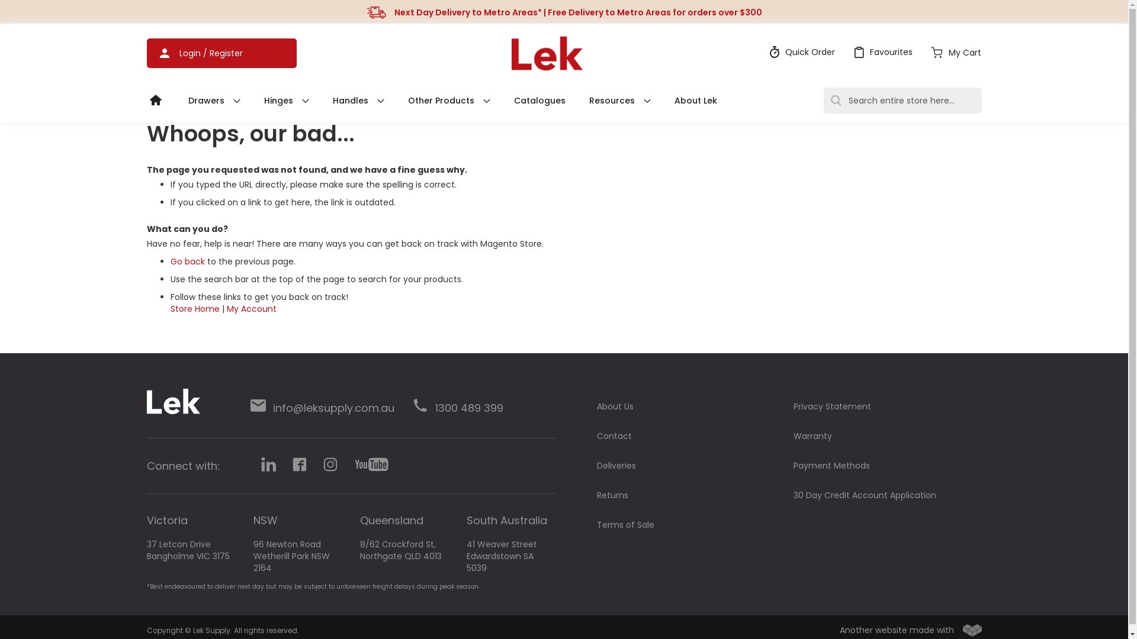 The image size is (1137, 639). Describe the element at coordinates (322, 405) in the screenshot. I see `info@leksupply.com.au` at that location.